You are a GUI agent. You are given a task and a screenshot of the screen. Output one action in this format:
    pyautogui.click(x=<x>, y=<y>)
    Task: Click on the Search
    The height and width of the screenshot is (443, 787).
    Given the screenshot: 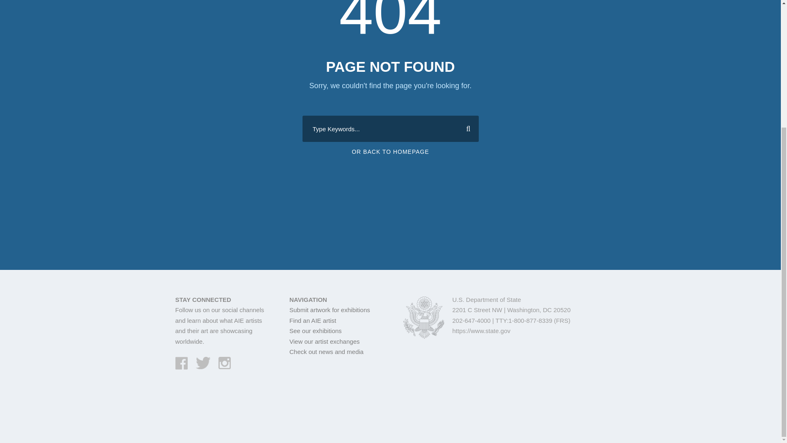 What is the action you would take?
    pyautogui.click(x=465, y=128)
    